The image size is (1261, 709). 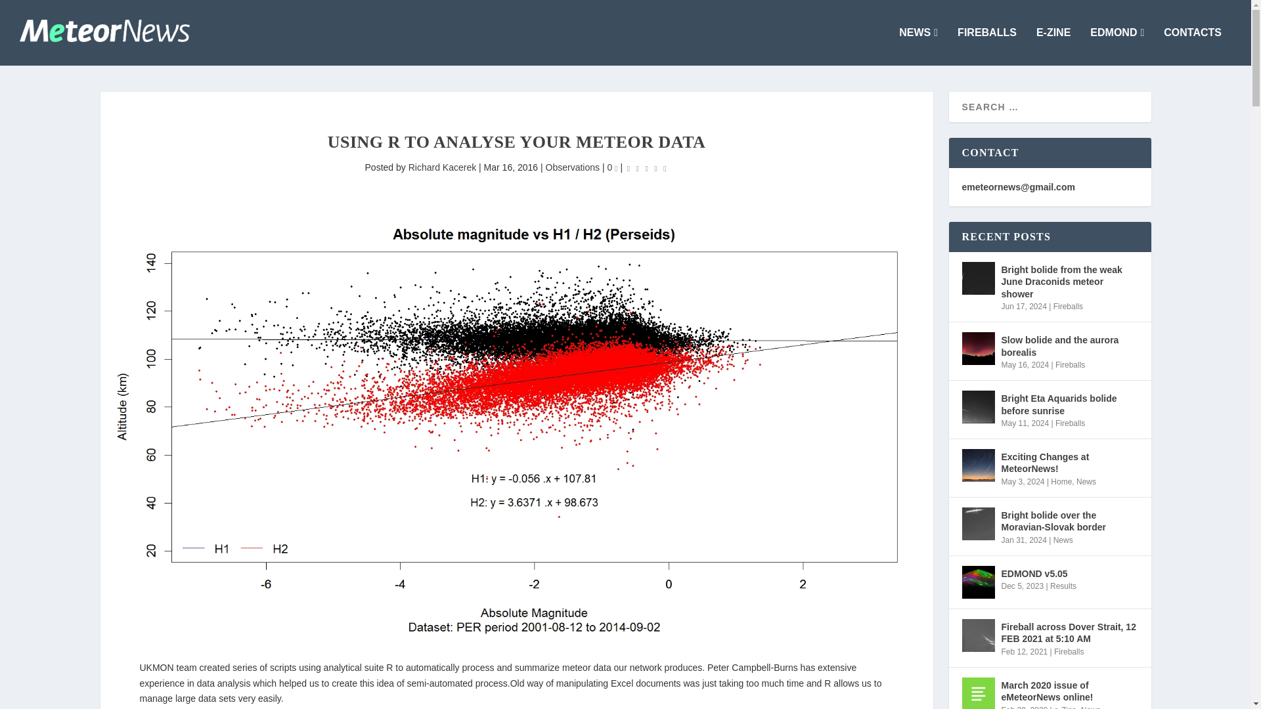 What do you see at coordinates (443, 167) in the screenshot?
I see `Richard Kacerek` at bounding box center [443, 167].